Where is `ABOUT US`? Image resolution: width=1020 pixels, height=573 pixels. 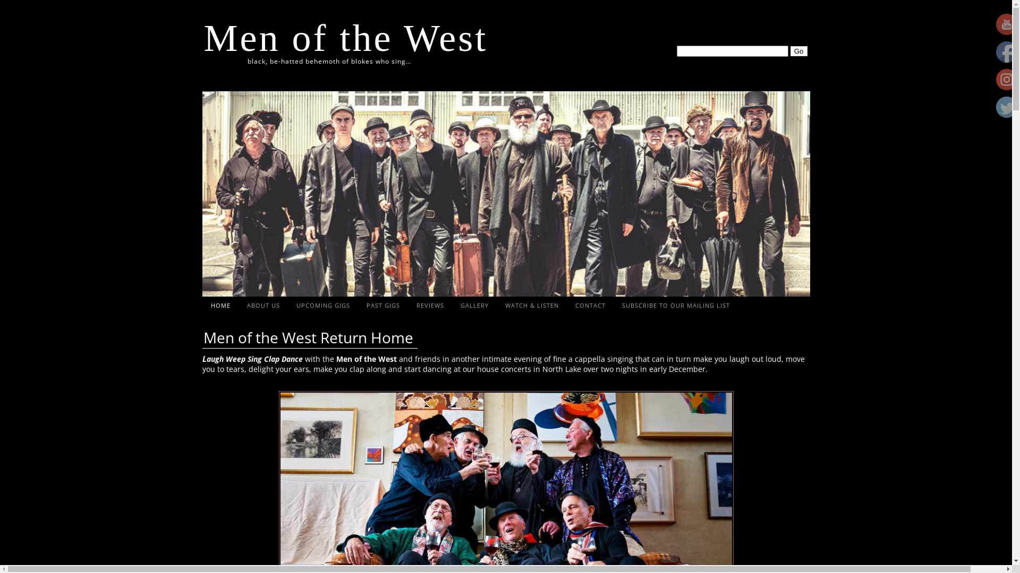 ABOUT US is located at coordinates (263, 305).